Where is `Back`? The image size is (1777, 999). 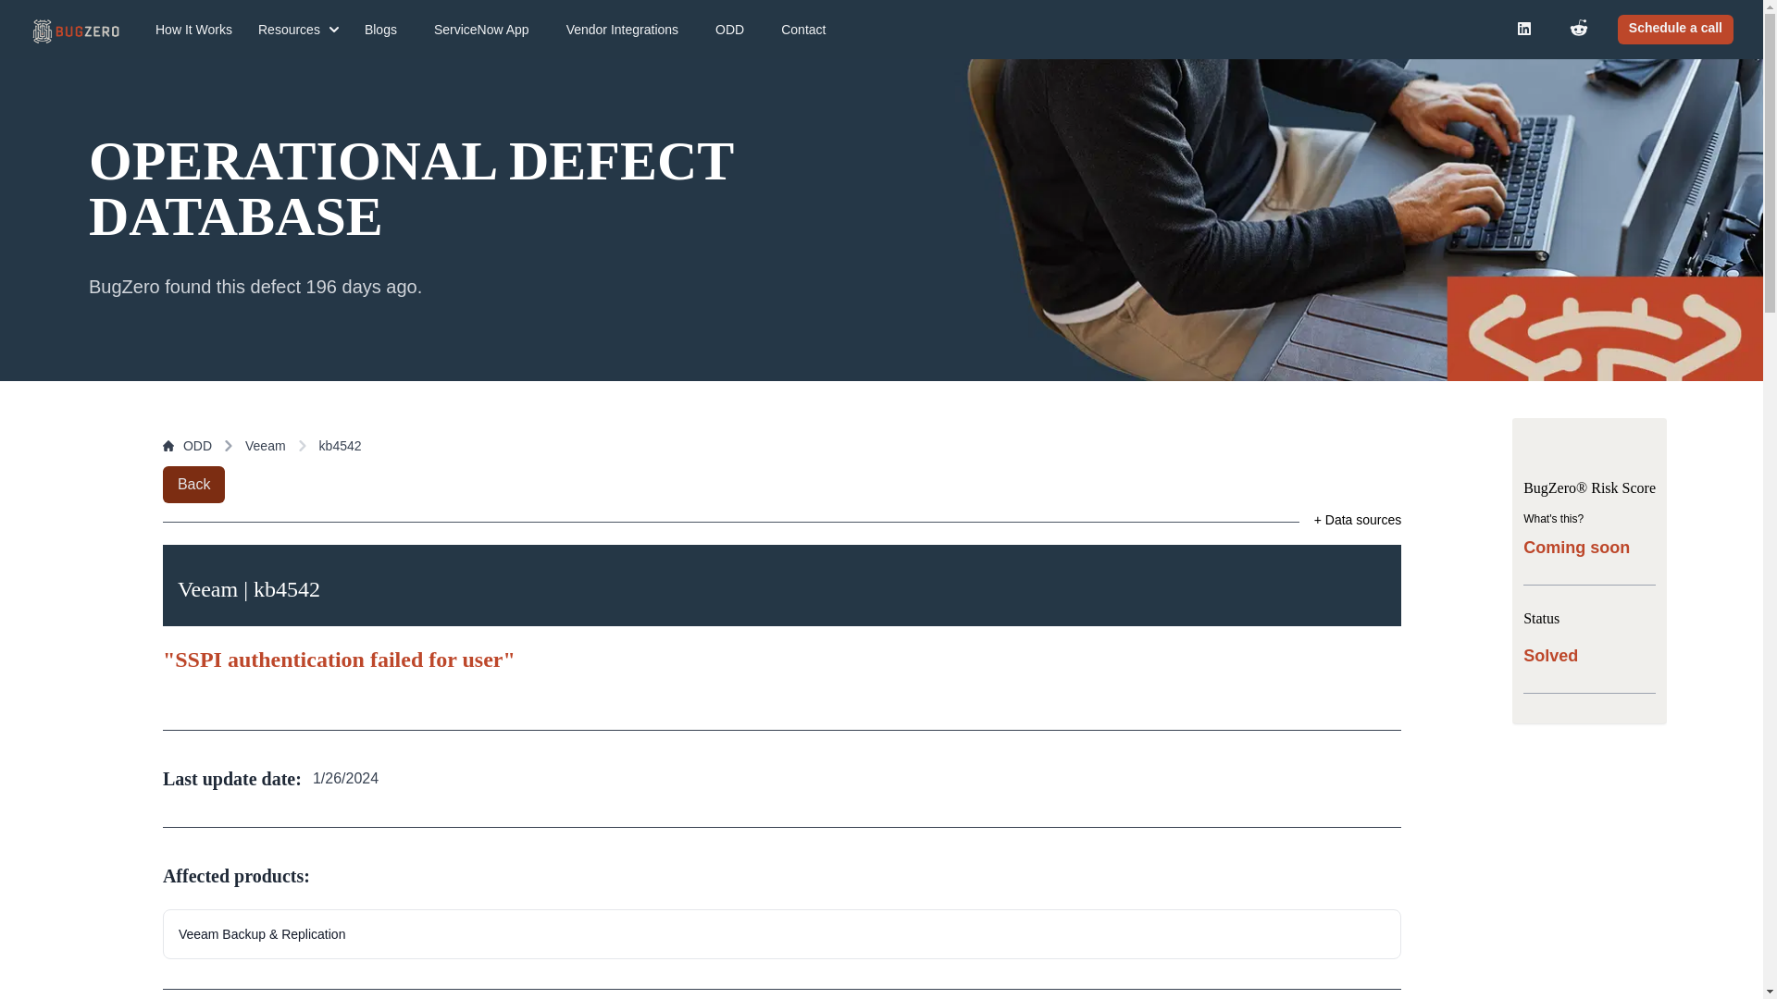
Back is located at coordinates (194, 485).